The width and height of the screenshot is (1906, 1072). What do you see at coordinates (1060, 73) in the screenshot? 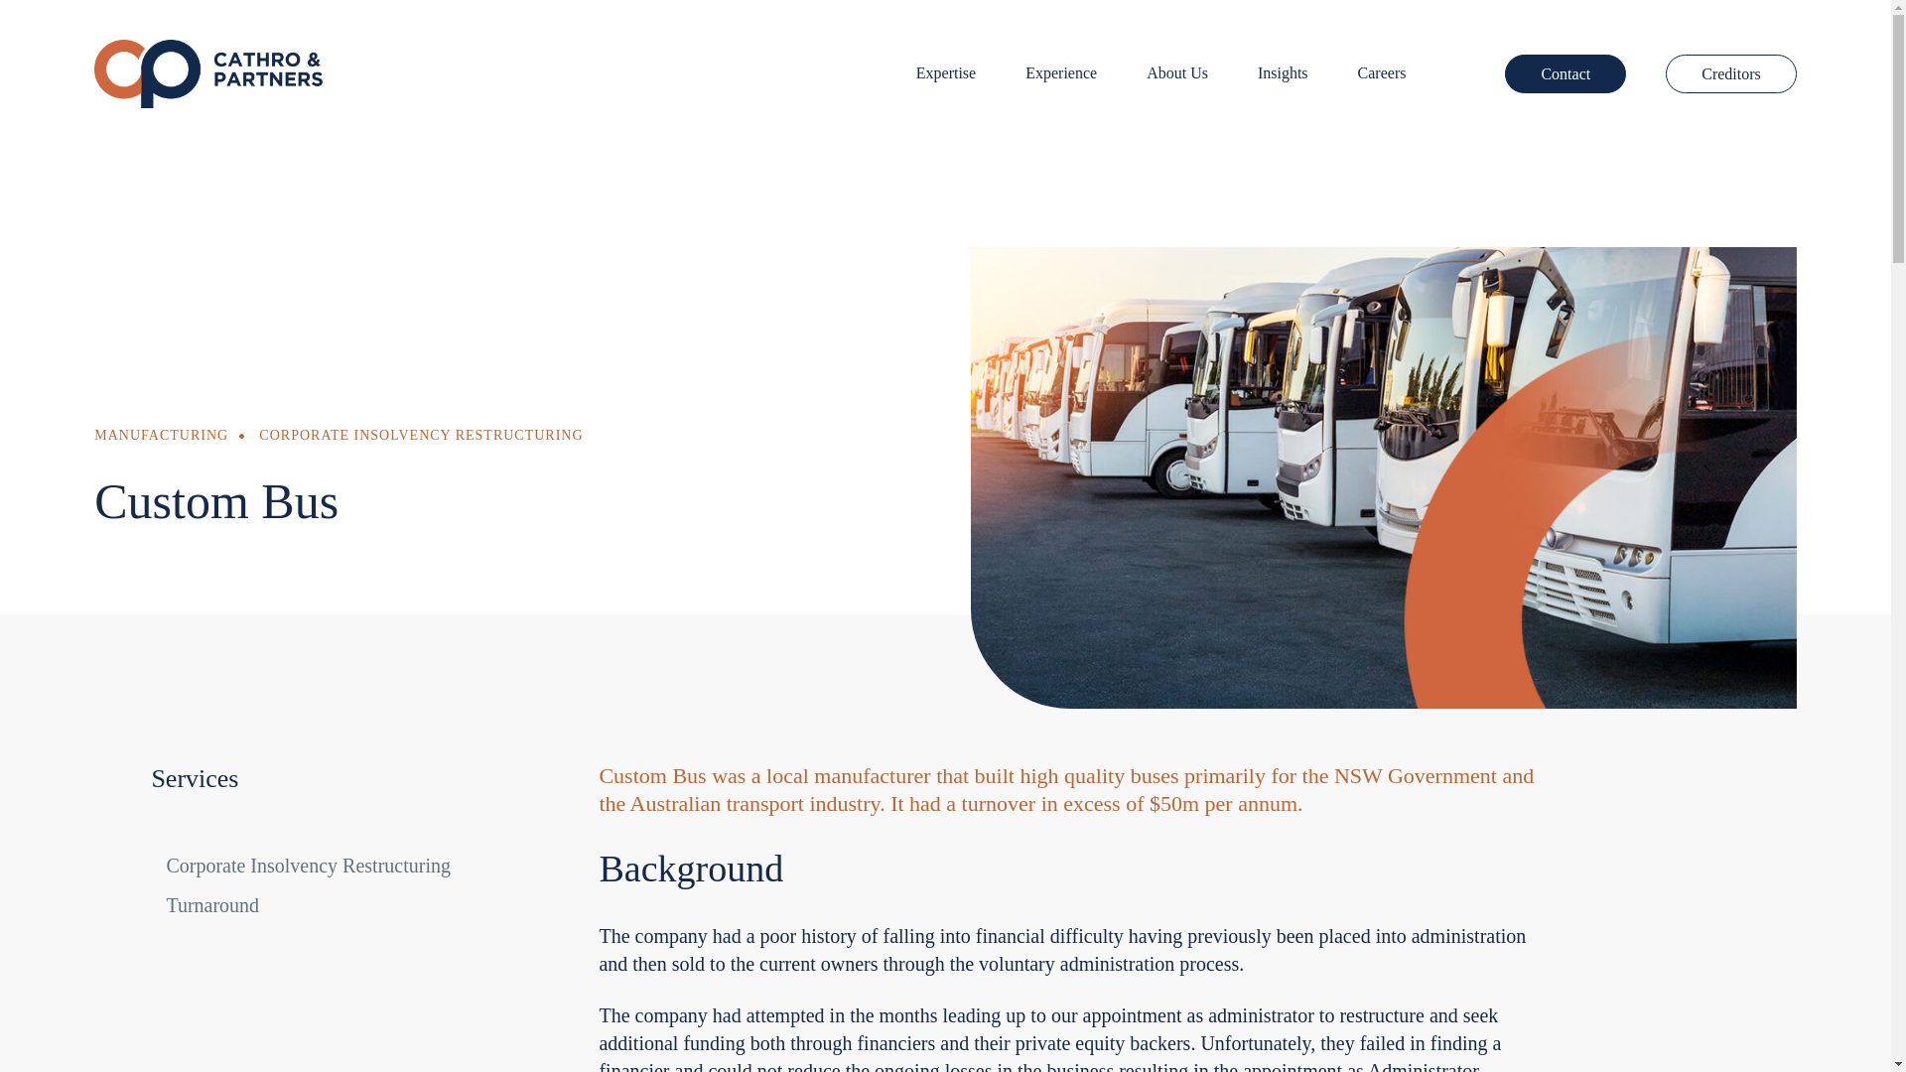
I see `Experience` at bounding box center [1060, 73].